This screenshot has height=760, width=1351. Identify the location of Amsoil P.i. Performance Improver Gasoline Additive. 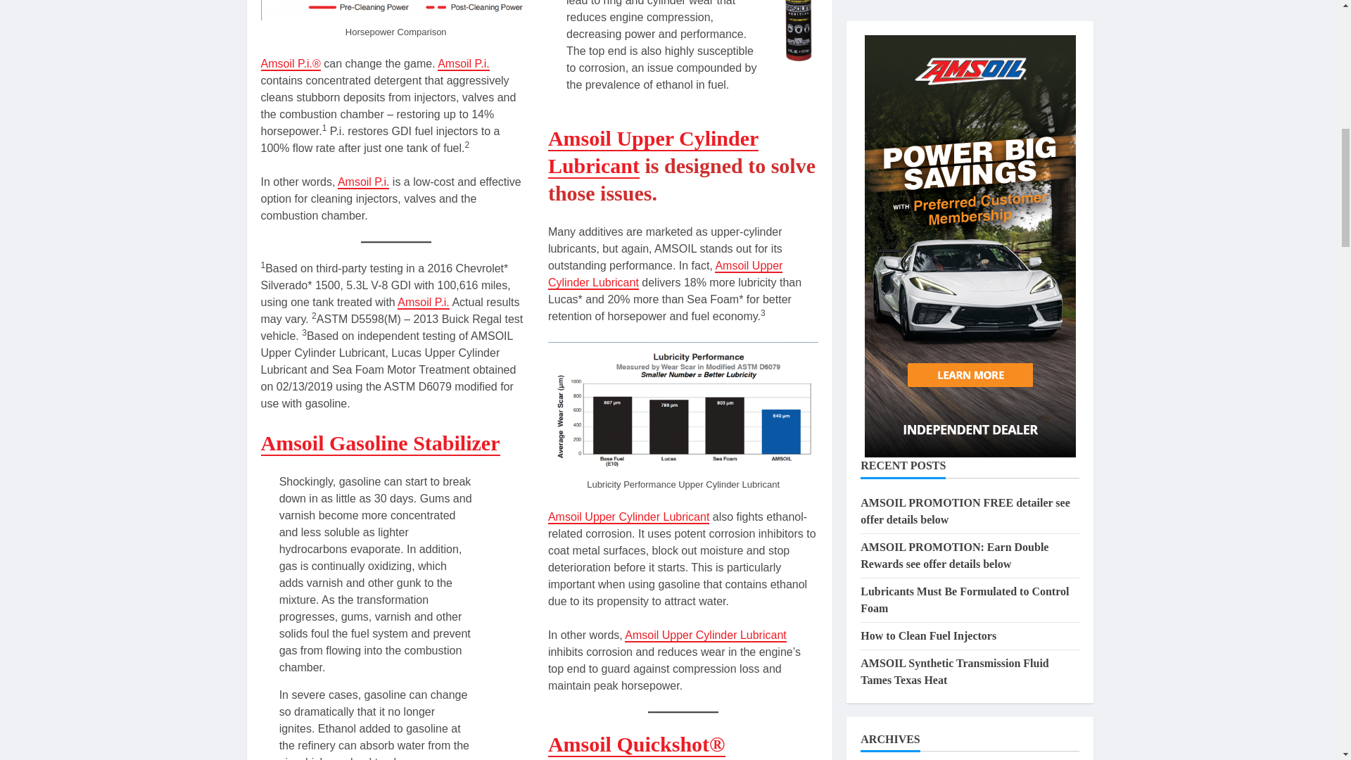
(463, 65).